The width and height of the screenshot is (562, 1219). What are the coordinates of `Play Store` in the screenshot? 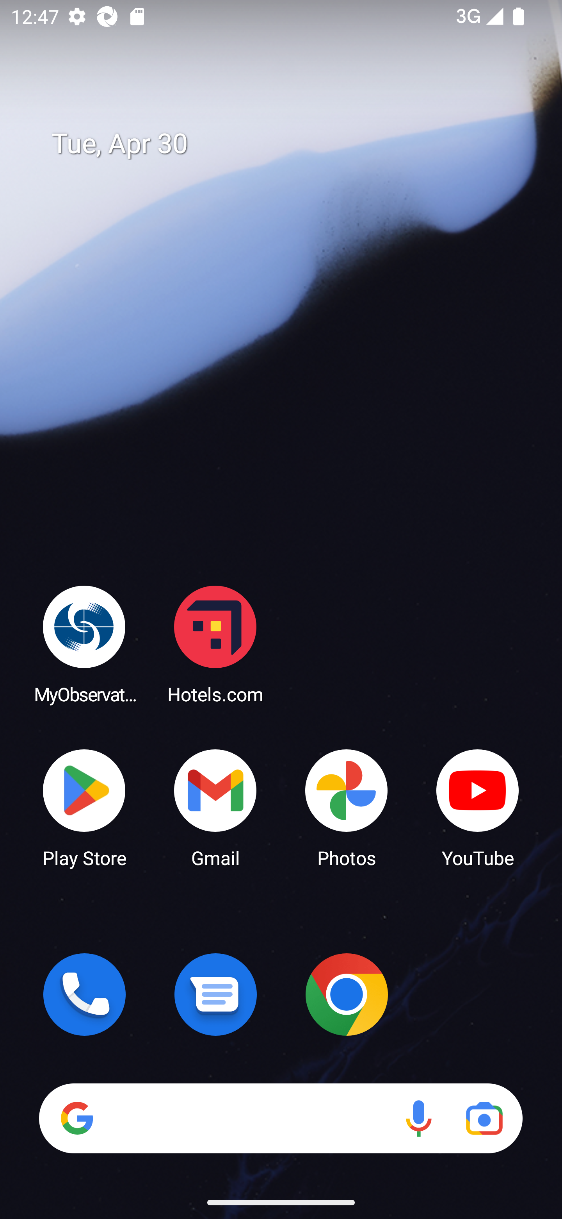 It's located at (84, 807).